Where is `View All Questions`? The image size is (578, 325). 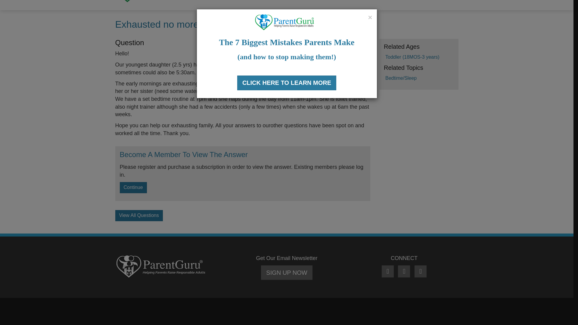
View All Questions is located at coordinates (138, 215).